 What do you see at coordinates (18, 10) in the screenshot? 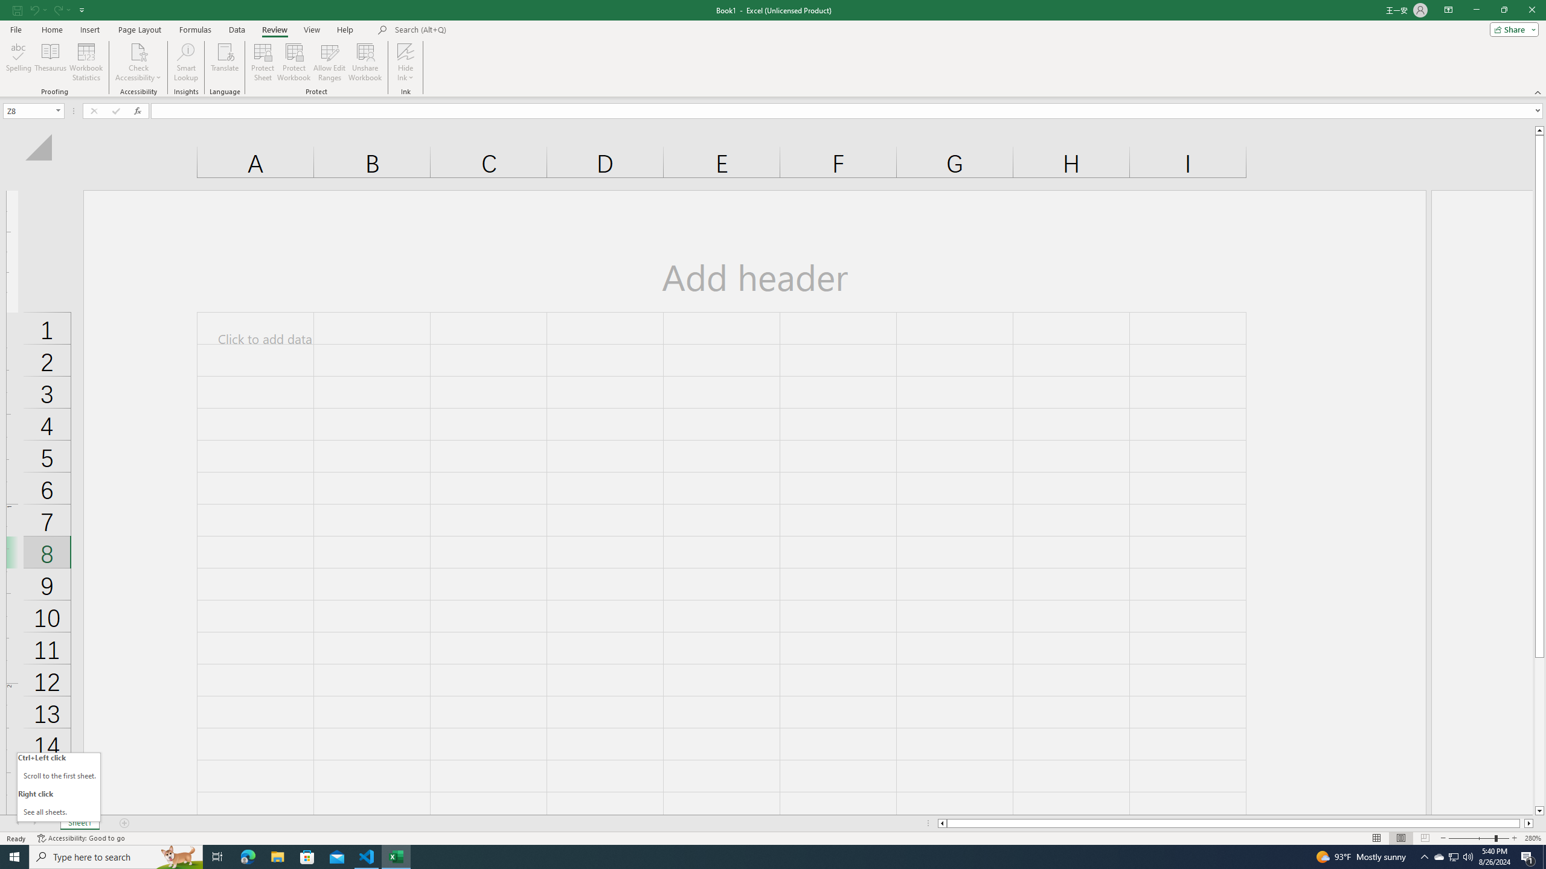
I see `Save` at bounding box center [18, 10].